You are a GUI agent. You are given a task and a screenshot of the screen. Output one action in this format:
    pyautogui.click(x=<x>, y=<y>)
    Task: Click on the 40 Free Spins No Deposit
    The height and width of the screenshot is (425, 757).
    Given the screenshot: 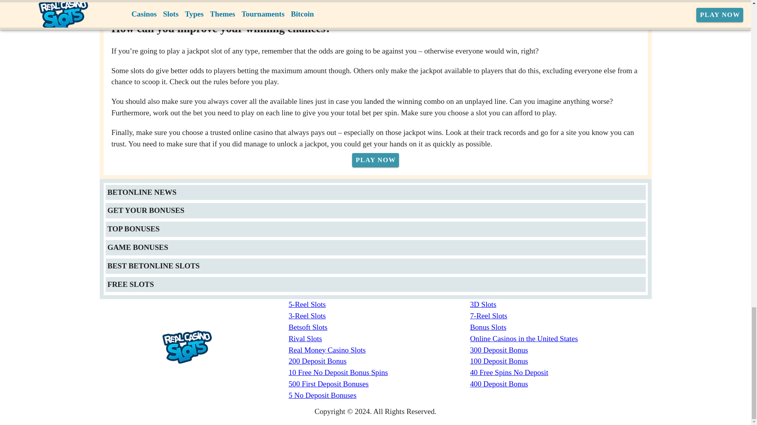 What is the action you would take?
    pyautogui.click(x=561, y=373)
    